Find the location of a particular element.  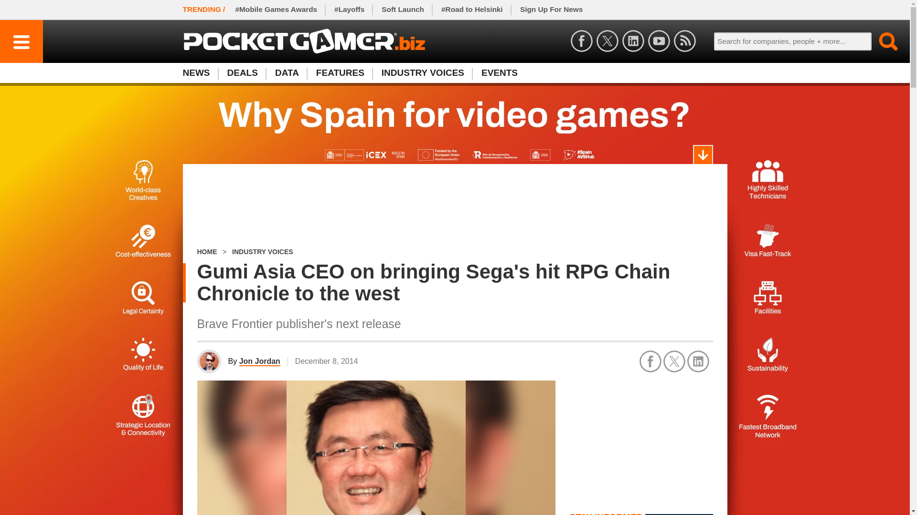

Go is located at coordinates (883, 41).